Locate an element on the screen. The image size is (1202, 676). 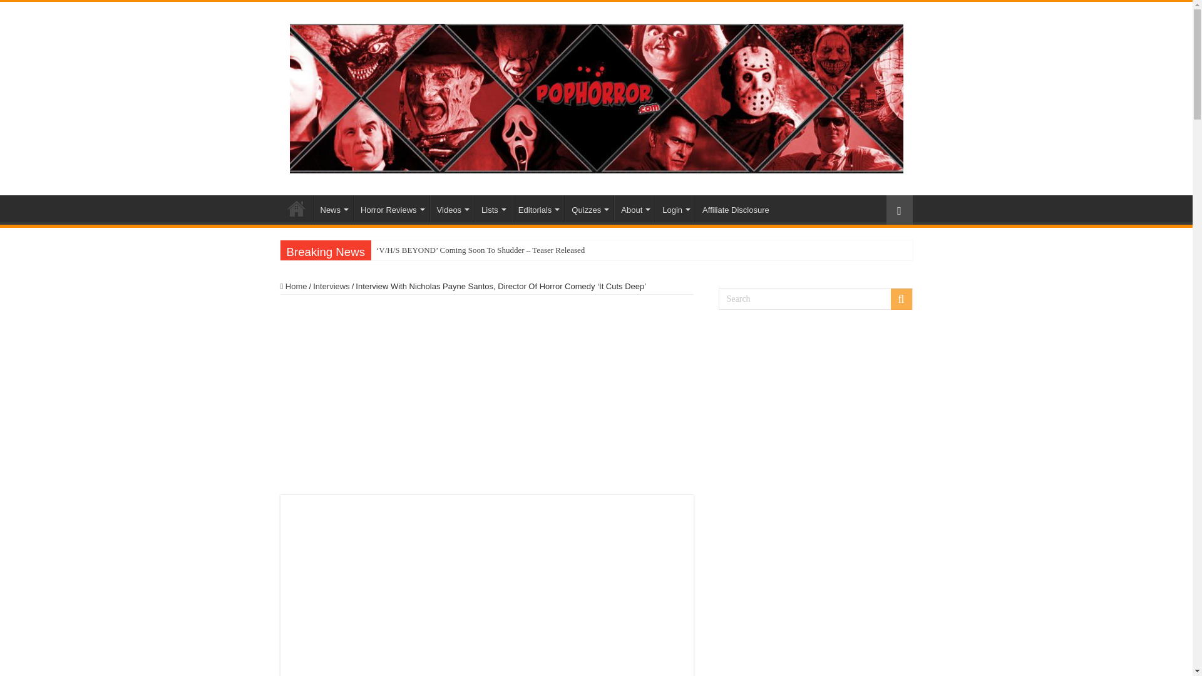
News is located at coordinates (333, 208).